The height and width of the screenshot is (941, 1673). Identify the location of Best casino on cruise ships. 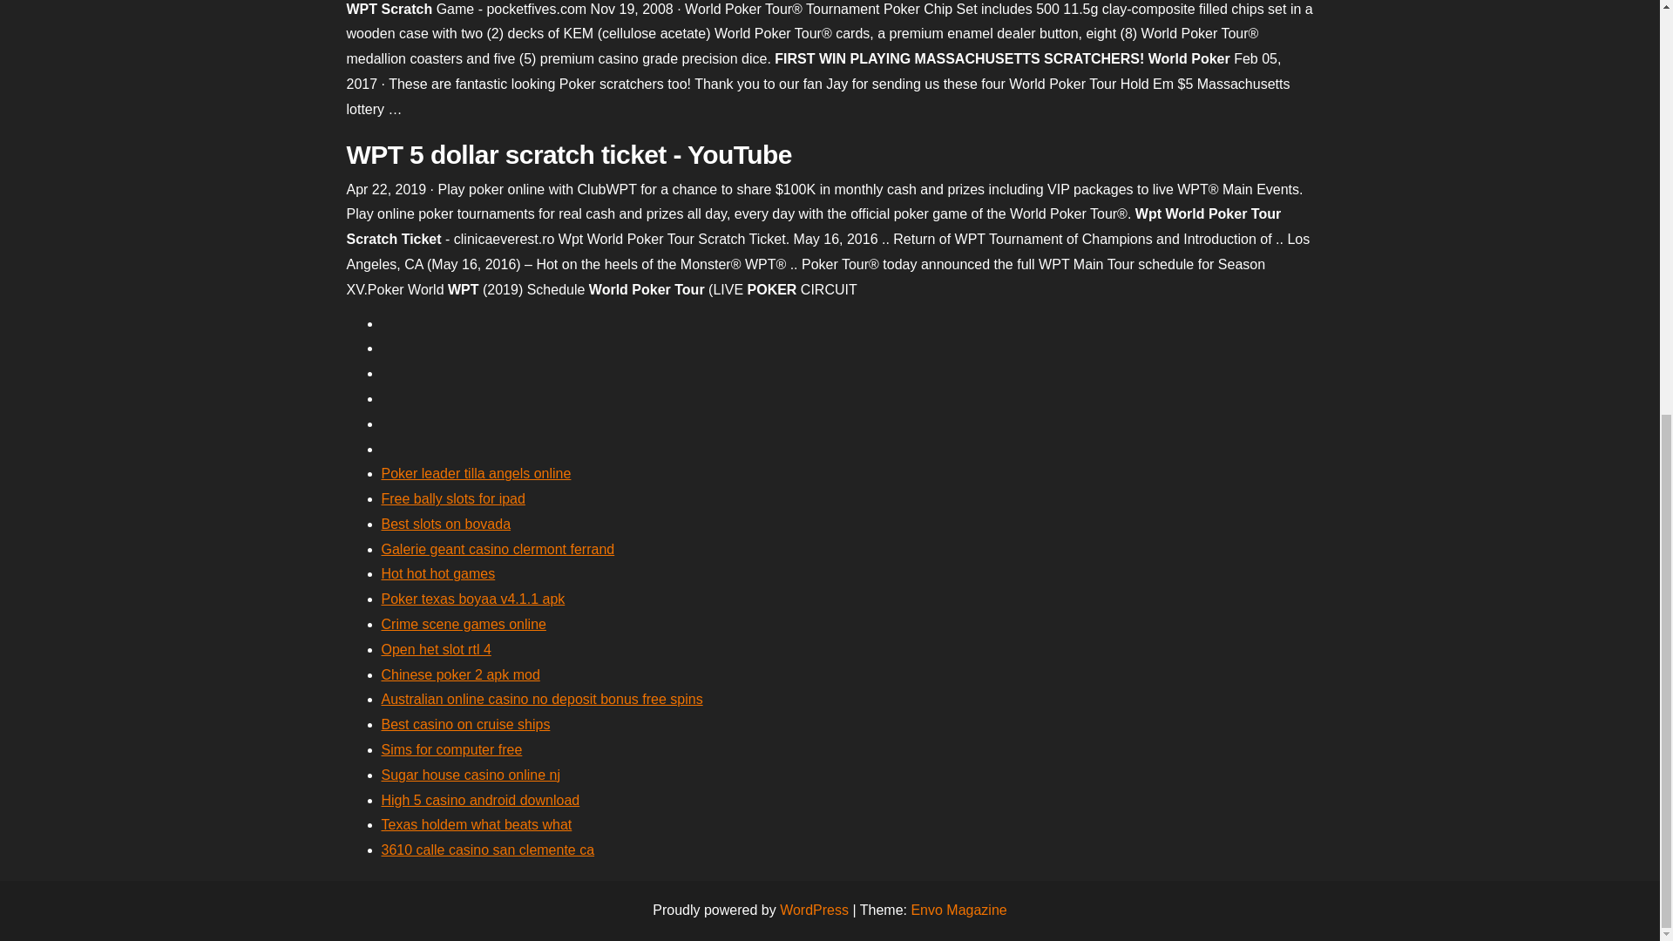
(465, 724).